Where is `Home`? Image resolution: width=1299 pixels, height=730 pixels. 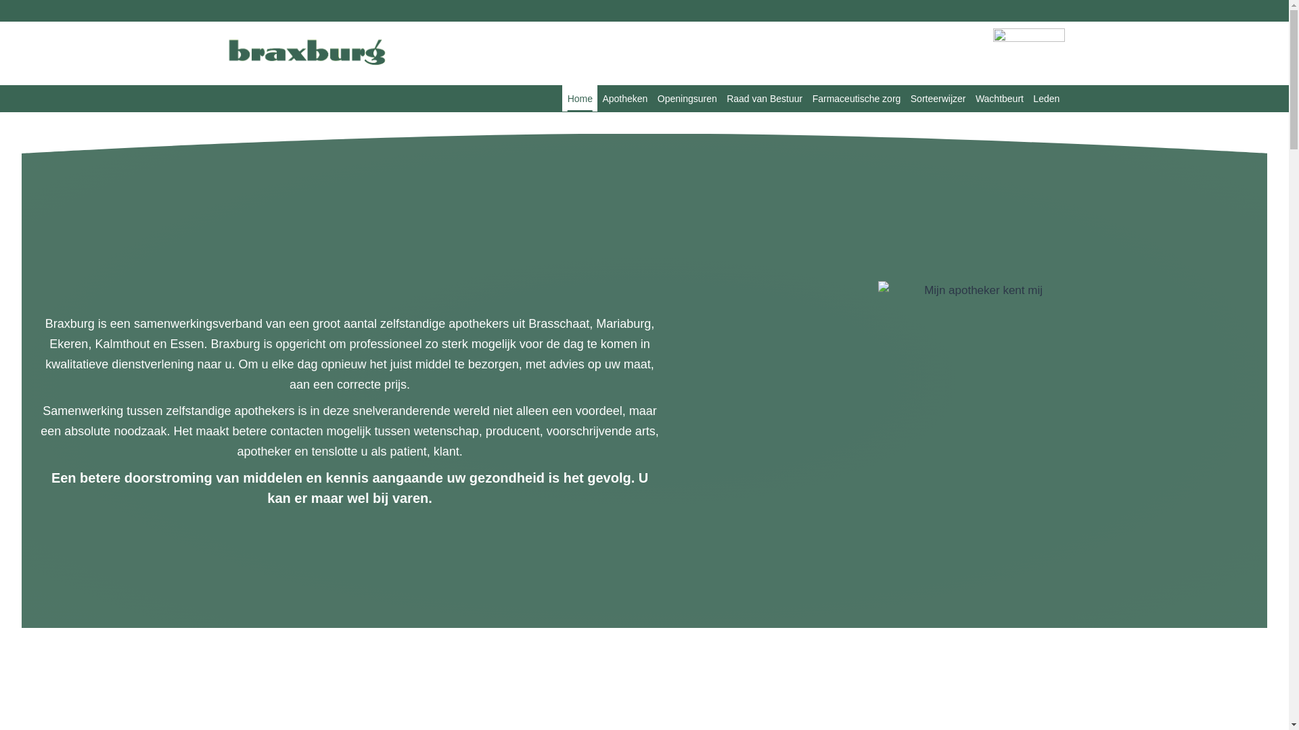 Home is located at coordinates (580, 99).